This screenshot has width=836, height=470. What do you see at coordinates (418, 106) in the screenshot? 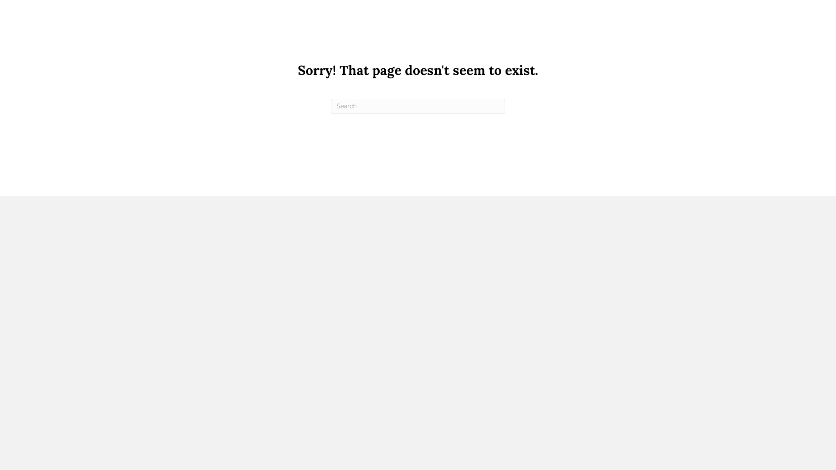
I see `Type and press Enter to search.` at bounding box center [418, 106].